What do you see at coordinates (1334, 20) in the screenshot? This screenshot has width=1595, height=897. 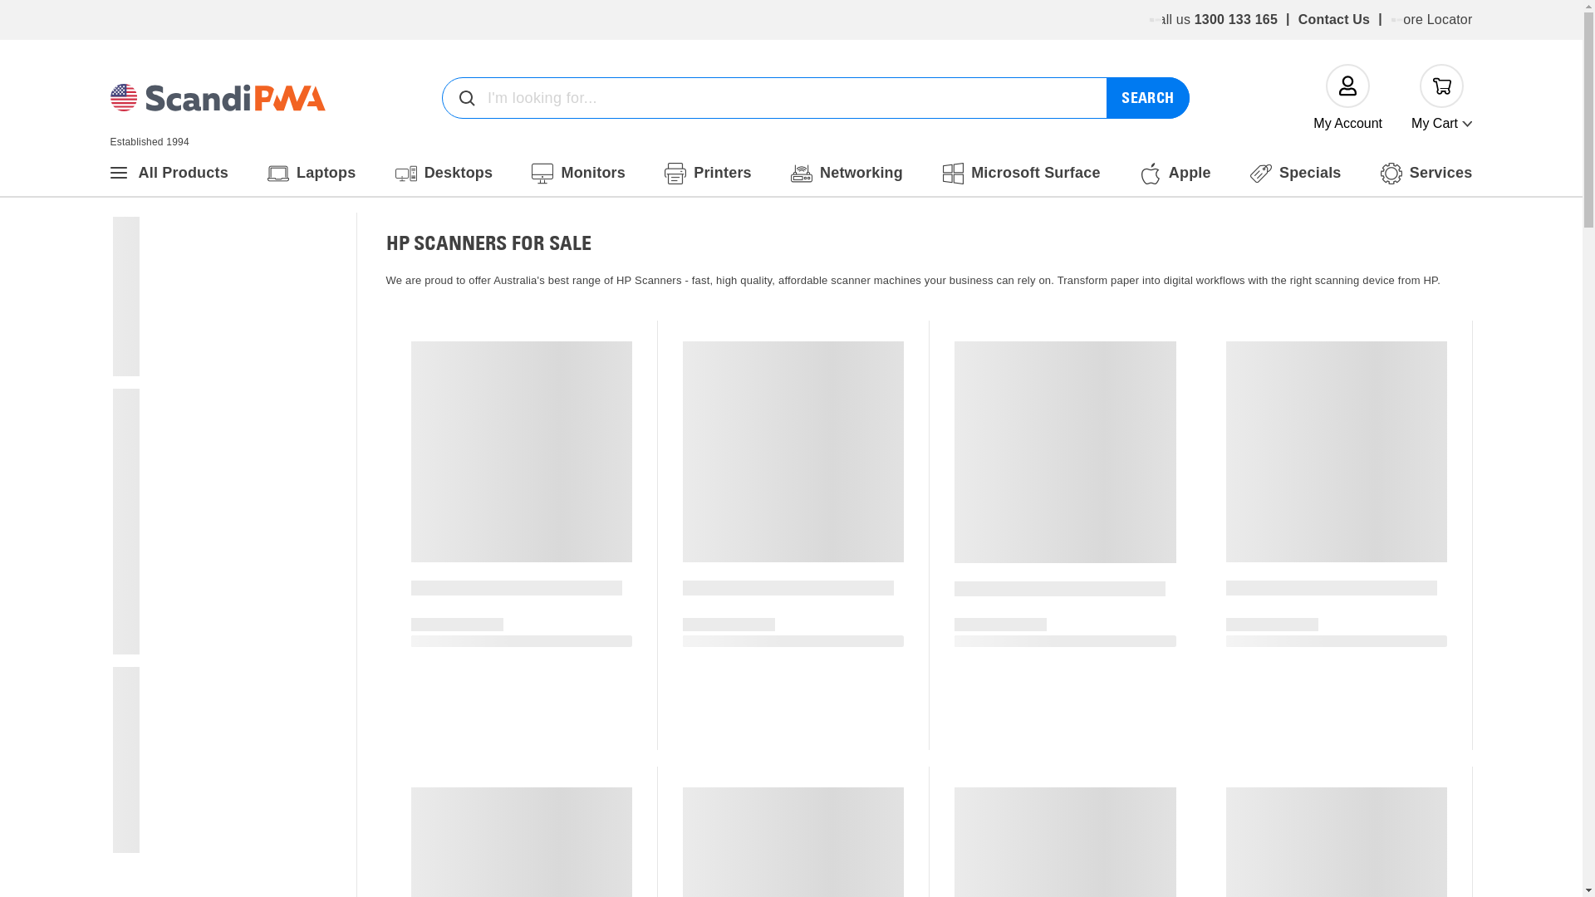 I see `Contact Us` at bounding box center [1334, 20].